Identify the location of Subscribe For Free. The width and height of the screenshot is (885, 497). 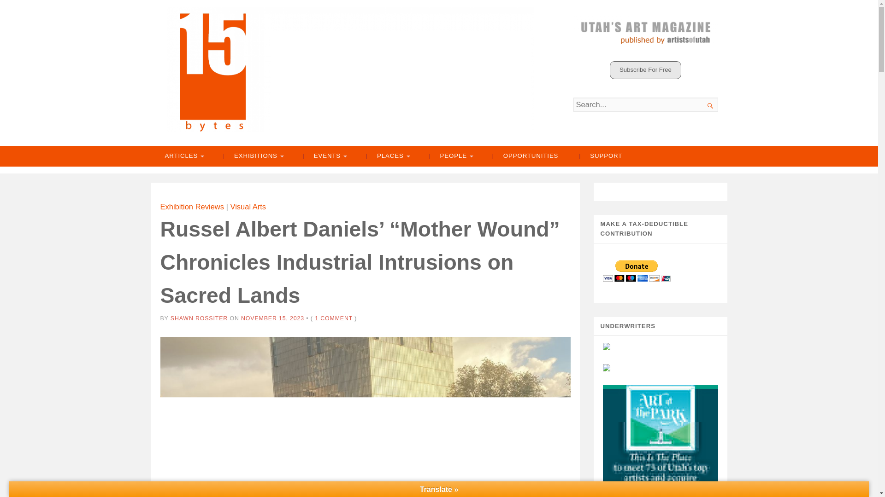
(645, 69).